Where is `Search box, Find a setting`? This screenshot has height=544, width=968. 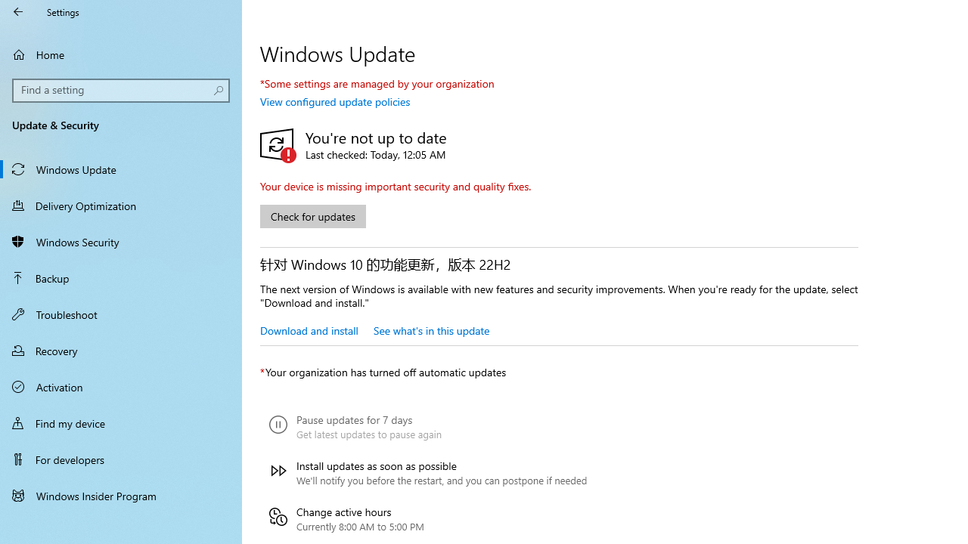
Search box, Find a setting is located at coordinates (121, 91).